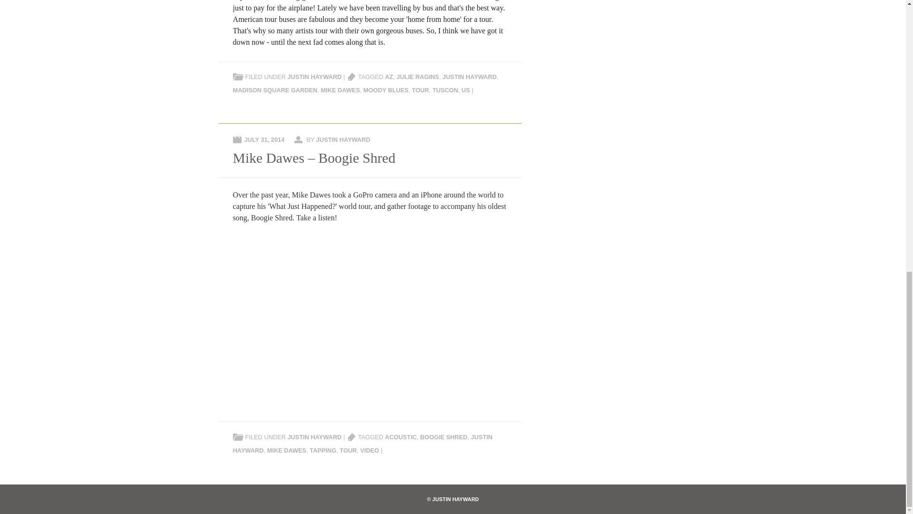 Image resolution: width=913 pixels, height=514 pixels. What do you see at coordinates (314, 77) in the screenshot?
I see `JUSTIN HAYWARD` at bounding box center [314, 77].